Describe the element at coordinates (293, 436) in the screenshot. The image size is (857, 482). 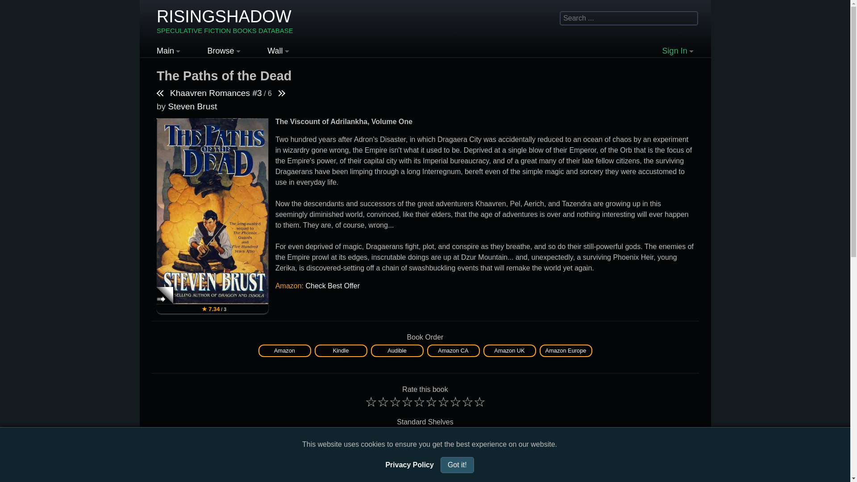
I see `Amazon UK` at that location.